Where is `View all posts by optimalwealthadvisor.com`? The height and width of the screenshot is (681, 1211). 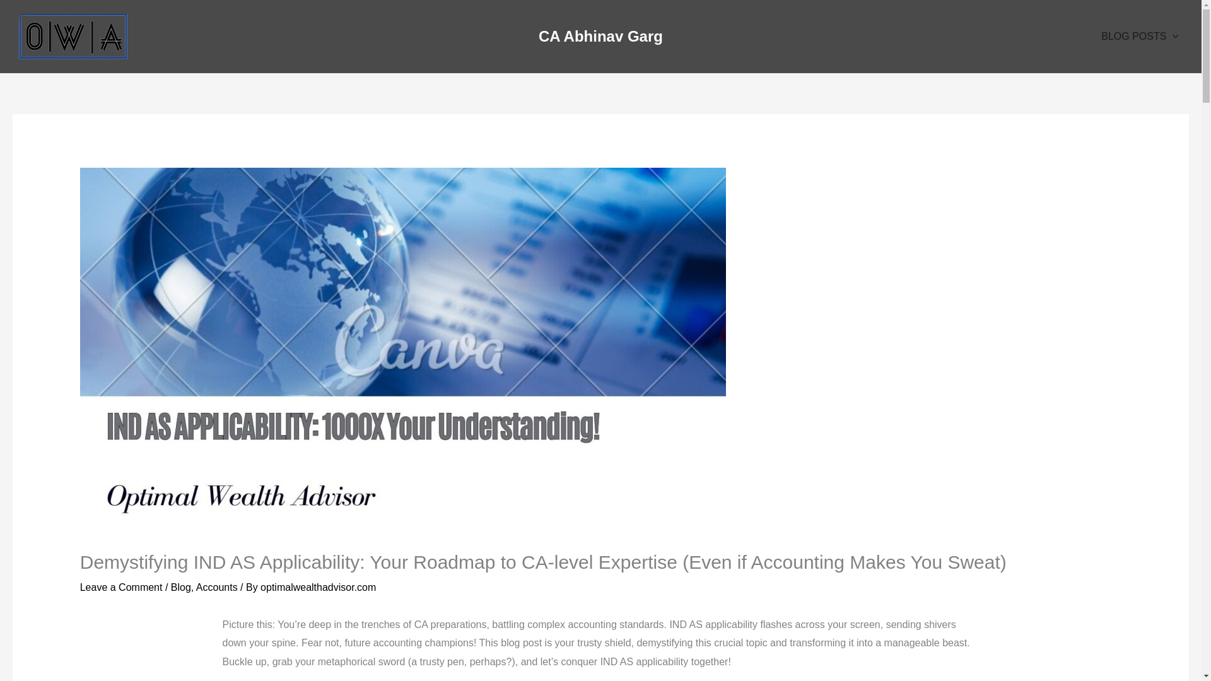 View all posts by optimalwealthadvisor.com is located at coordinates (318, 587).